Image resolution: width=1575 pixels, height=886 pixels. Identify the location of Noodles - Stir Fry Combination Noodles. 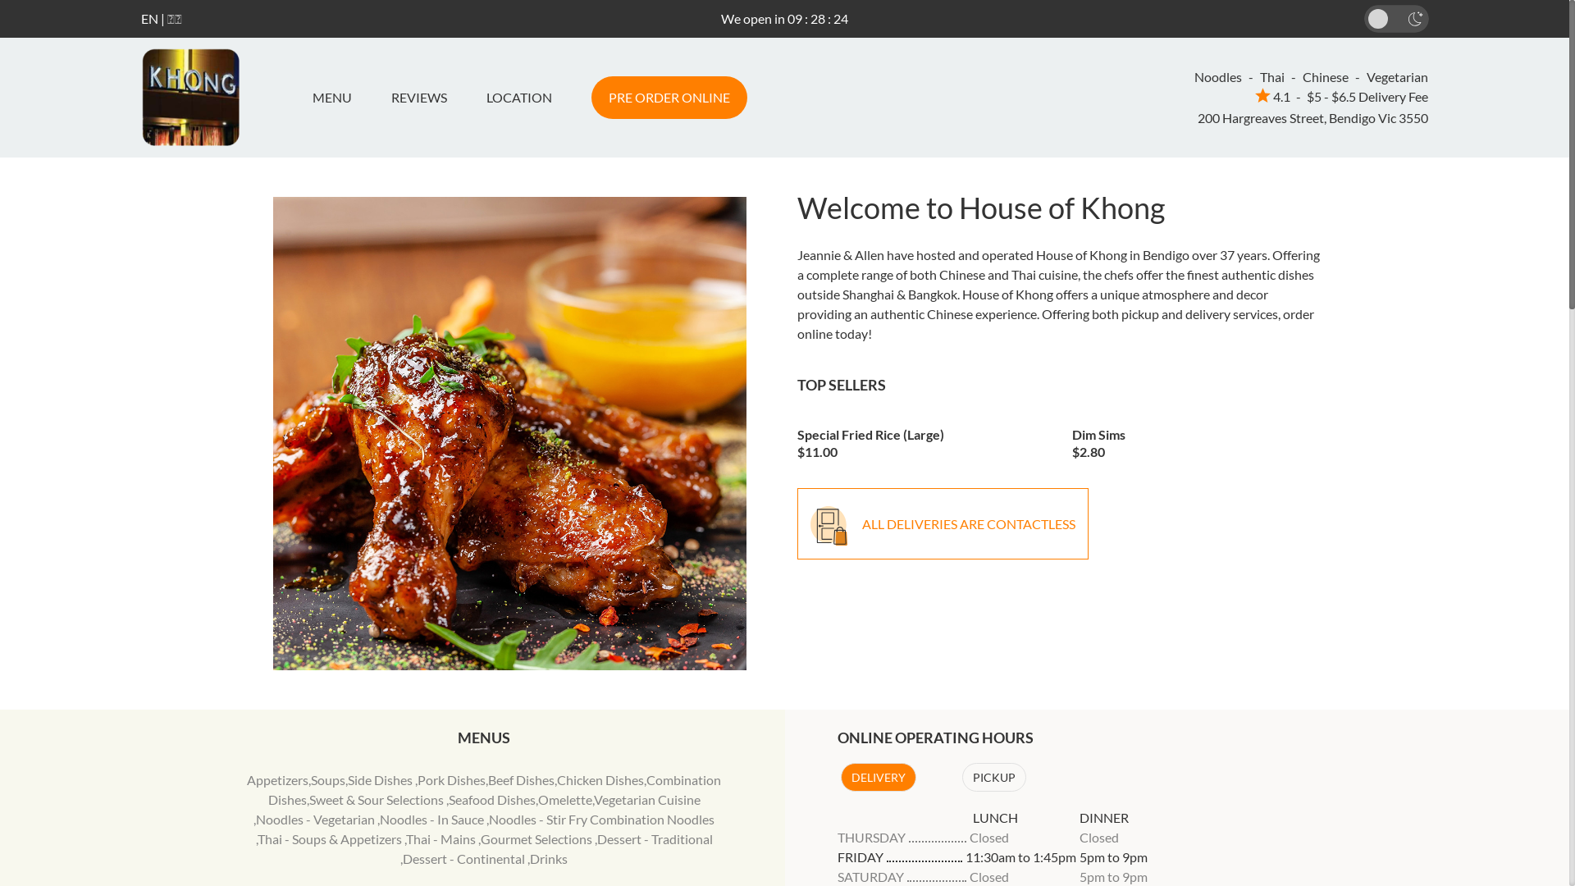
(602, 819).